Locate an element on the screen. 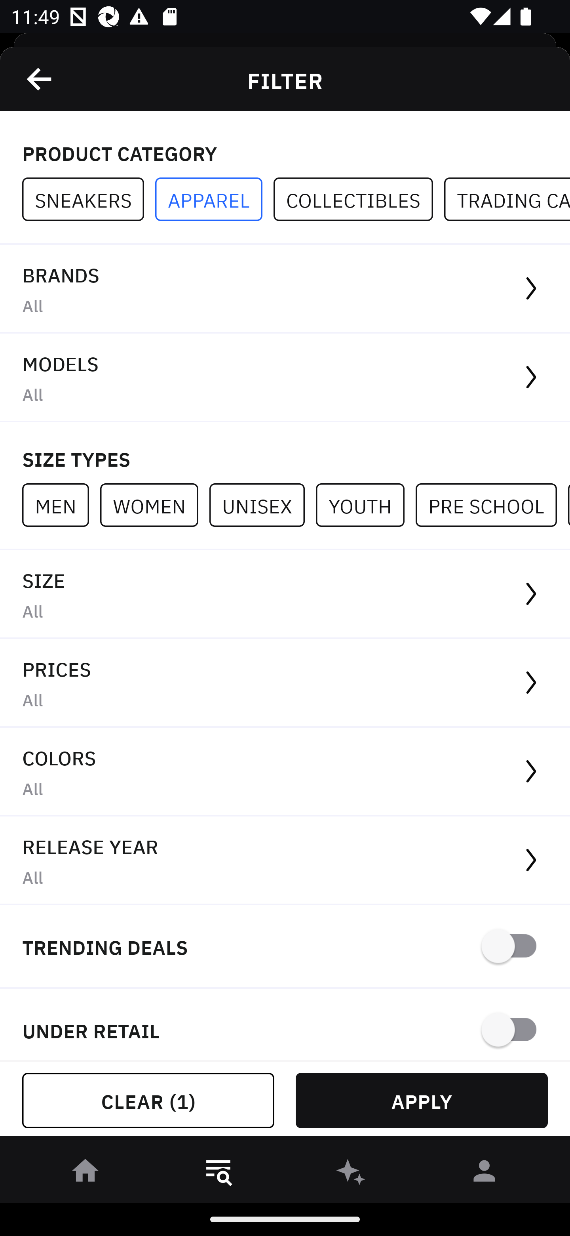  SIZE All is located at coordinates (285, 594).